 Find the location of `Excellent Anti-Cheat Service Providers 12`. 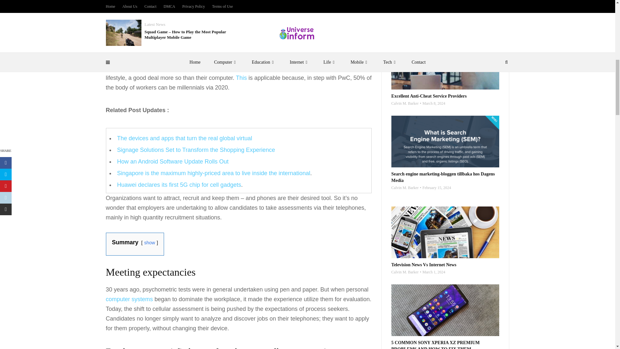

Excellent Anti-Cheat Service Providers 12 is located at coordinates (445, 63).